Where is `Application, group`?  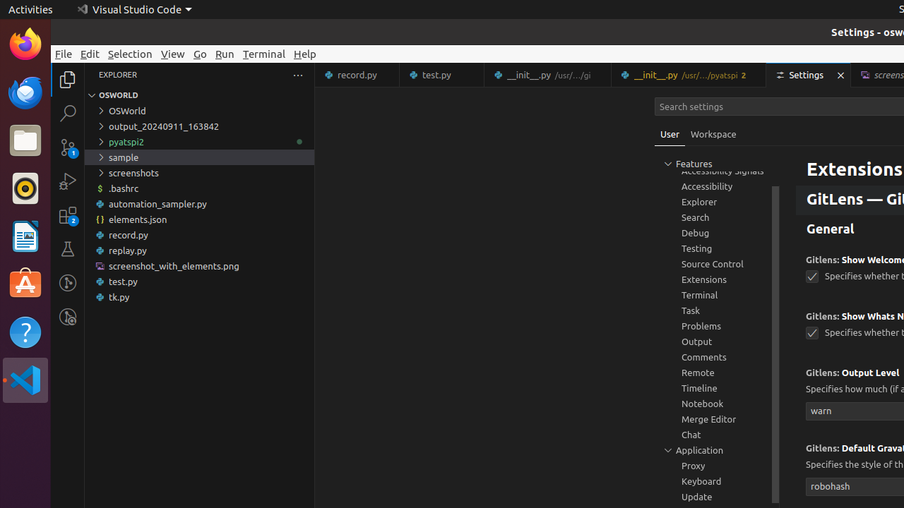 Application, group is located at coordinates (717, 450).